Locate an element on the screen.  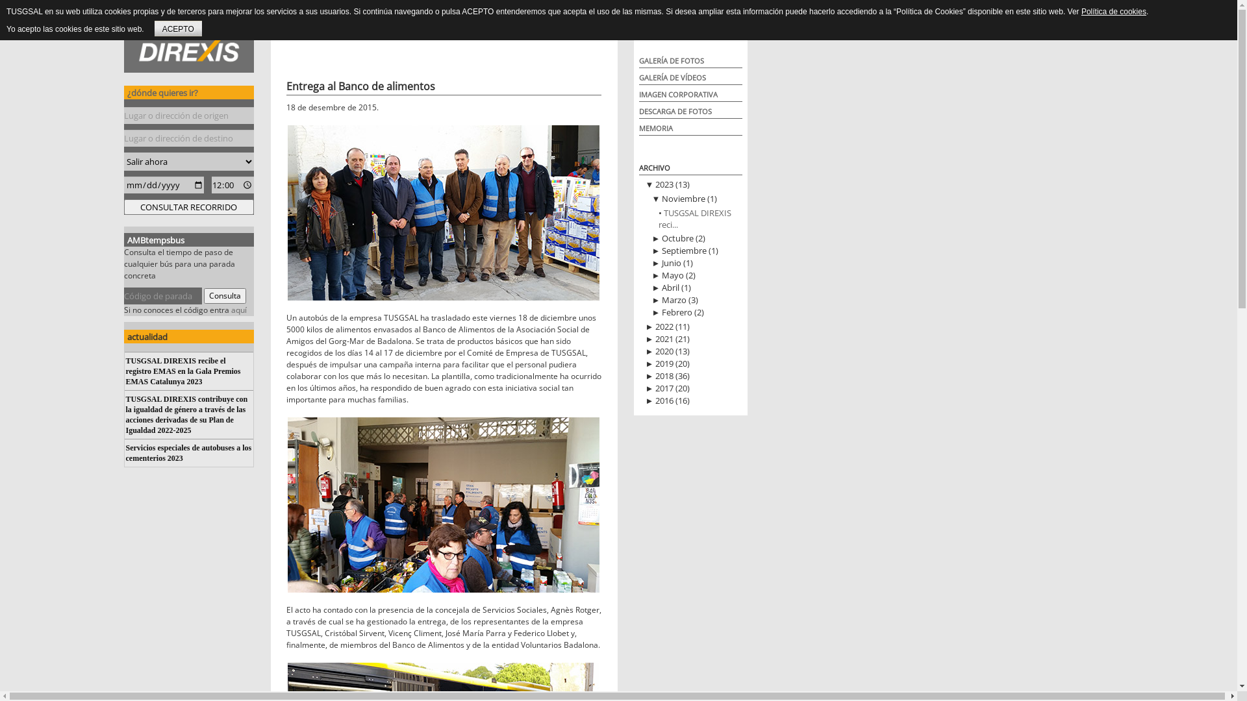
DESCARGA DE FOTOS is located at coordinates (675, 112).